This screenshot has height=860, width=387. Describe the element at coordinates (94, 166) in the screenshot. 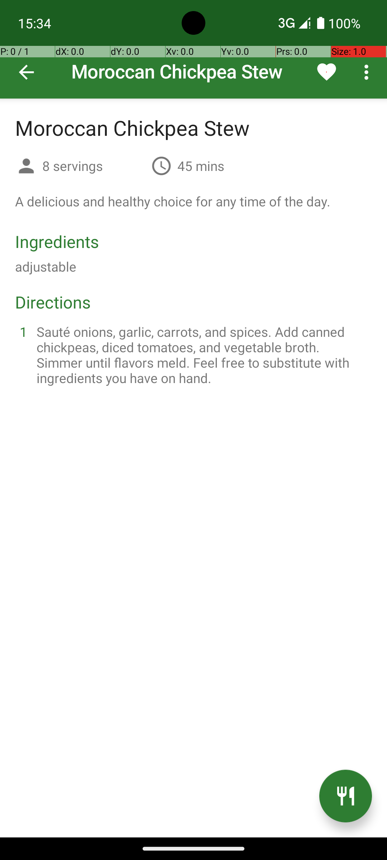

I see `8 servings` at that location.